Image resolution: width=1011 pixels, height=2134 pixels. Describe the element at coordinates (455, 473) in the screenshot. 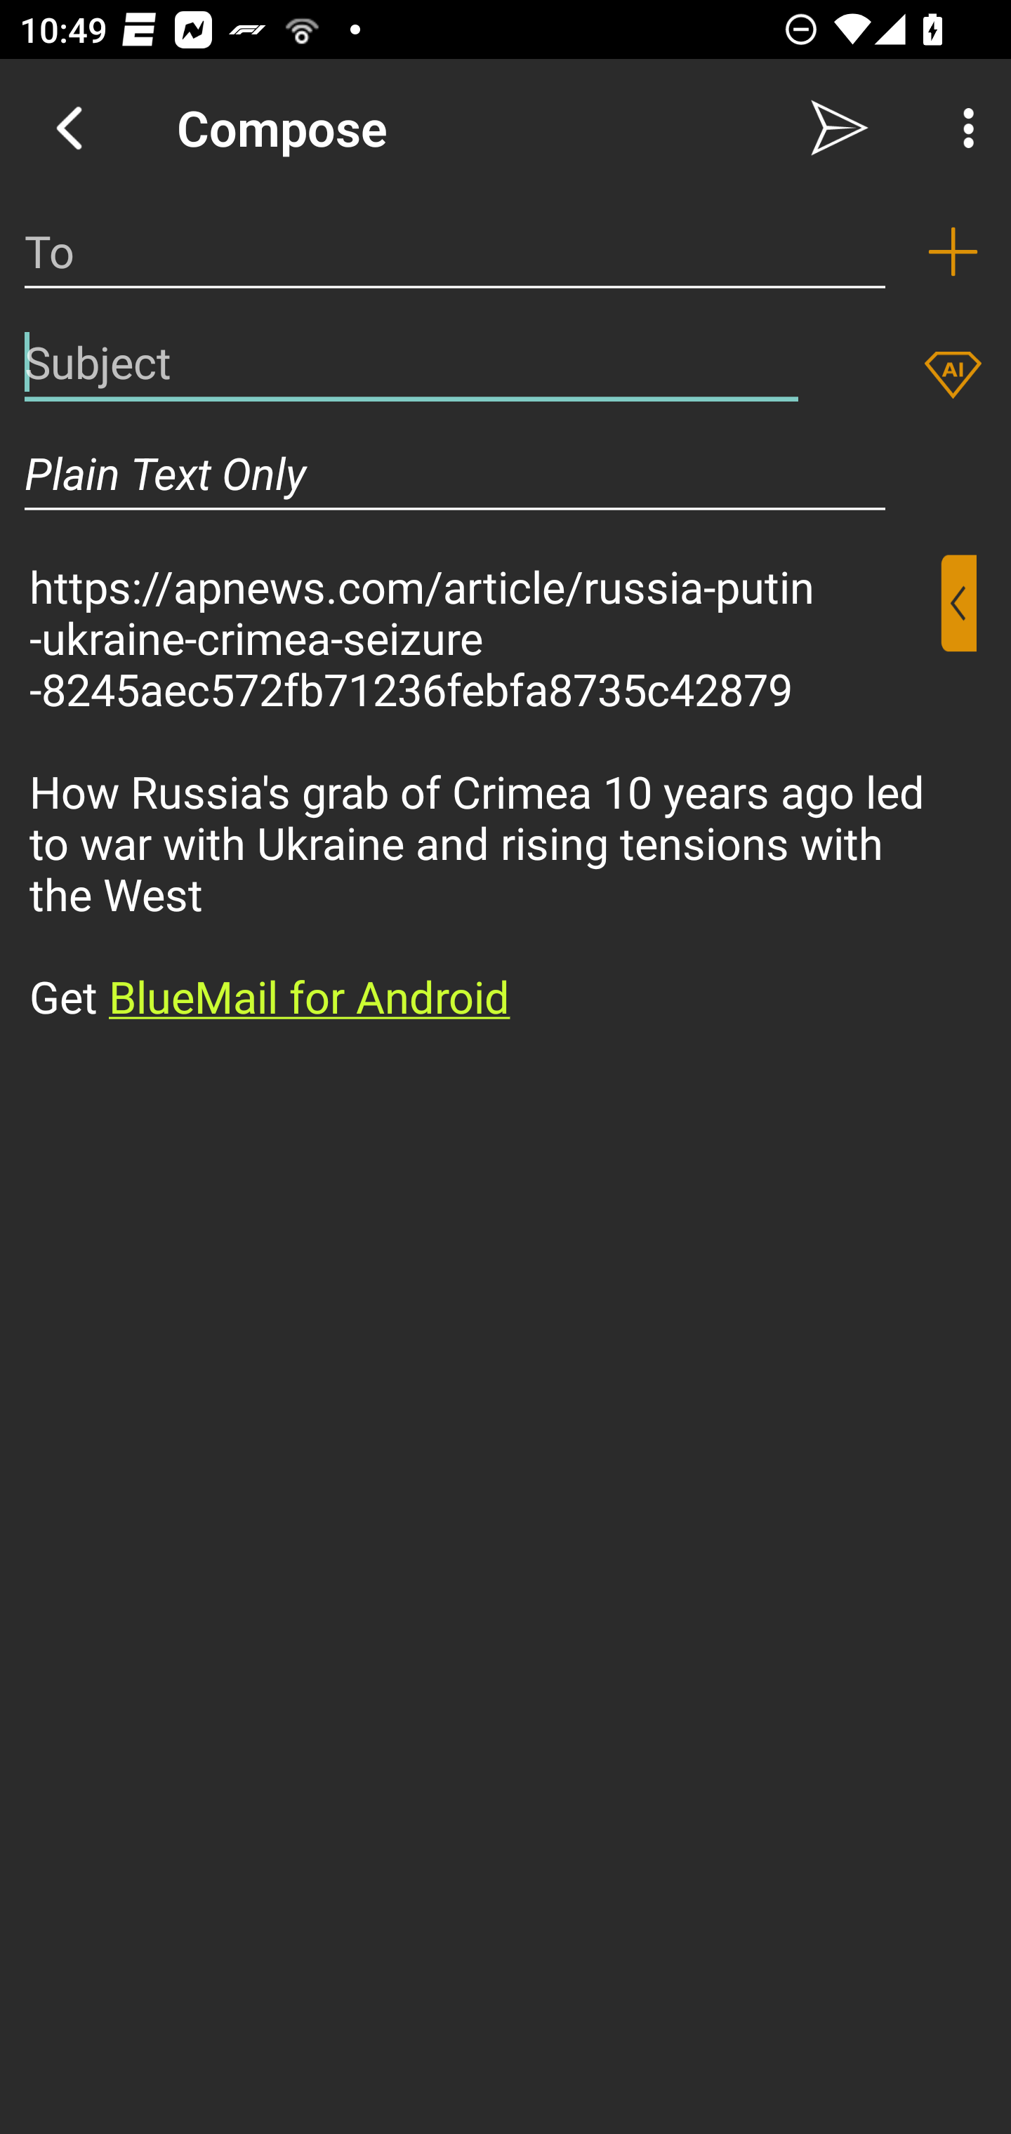

I see `Plain Text Only` at that location.